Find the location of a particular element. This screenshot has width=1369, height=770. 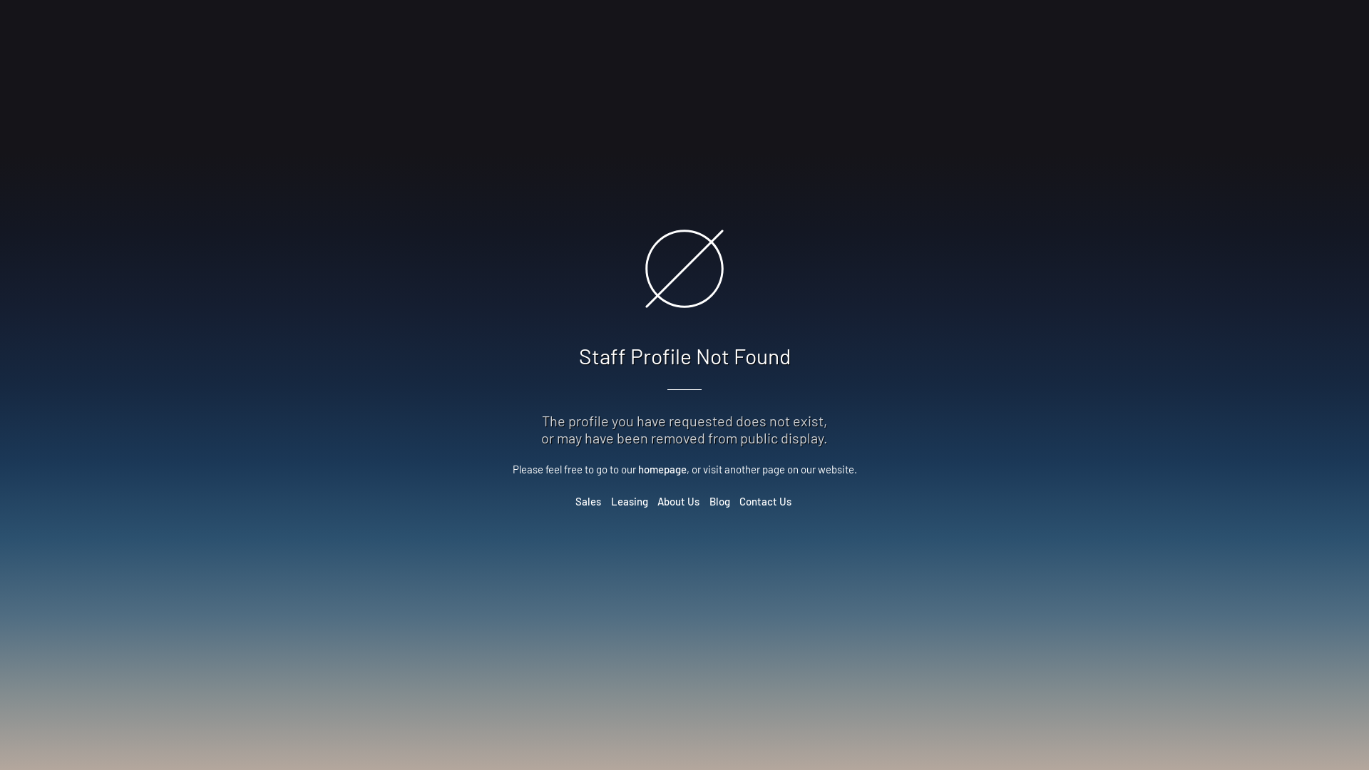

Blog is located at coordinates (719, 501).